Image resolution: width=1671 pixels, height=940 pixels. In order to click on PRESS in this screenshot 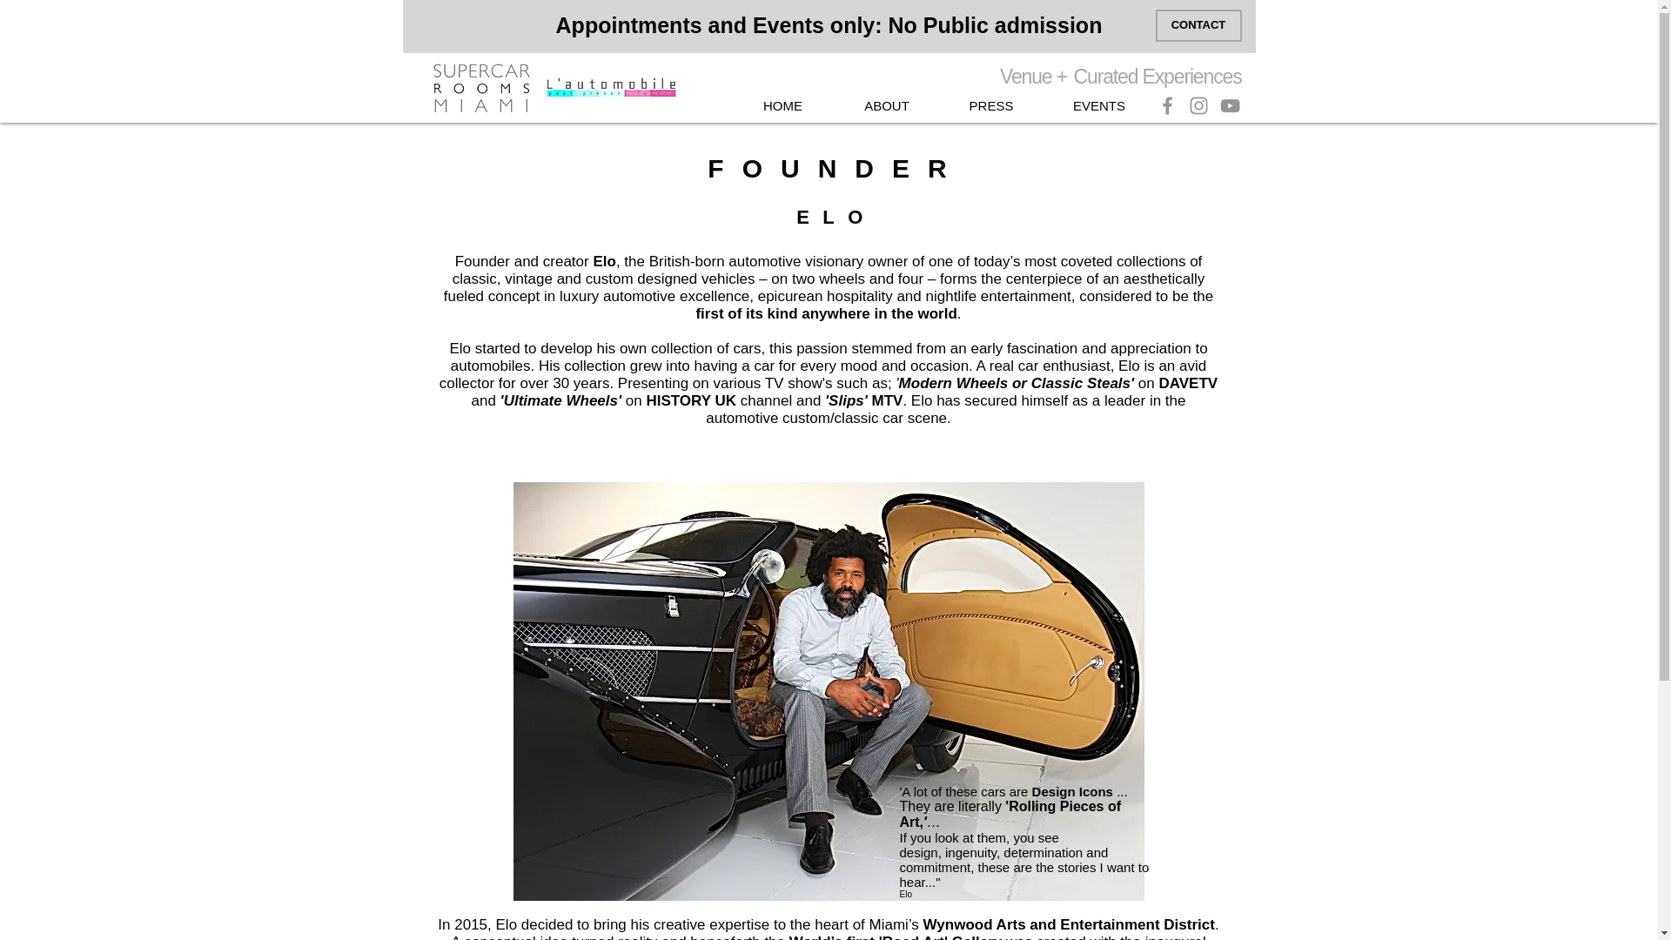, I will do `click(990, 106)`.